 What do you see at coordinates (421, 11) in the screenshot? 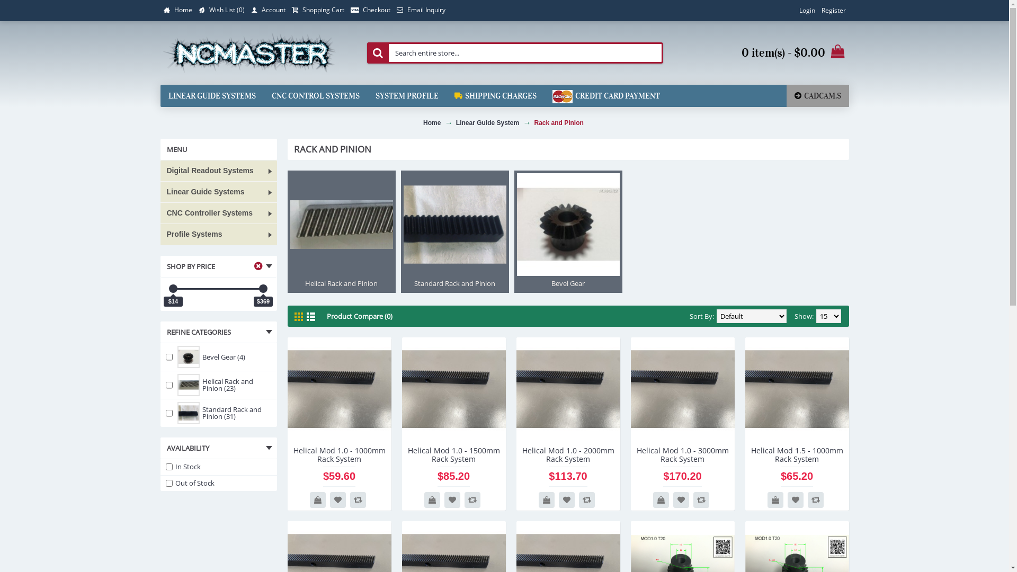
I see `Email Inquiry` at bounding box center [421, 11].